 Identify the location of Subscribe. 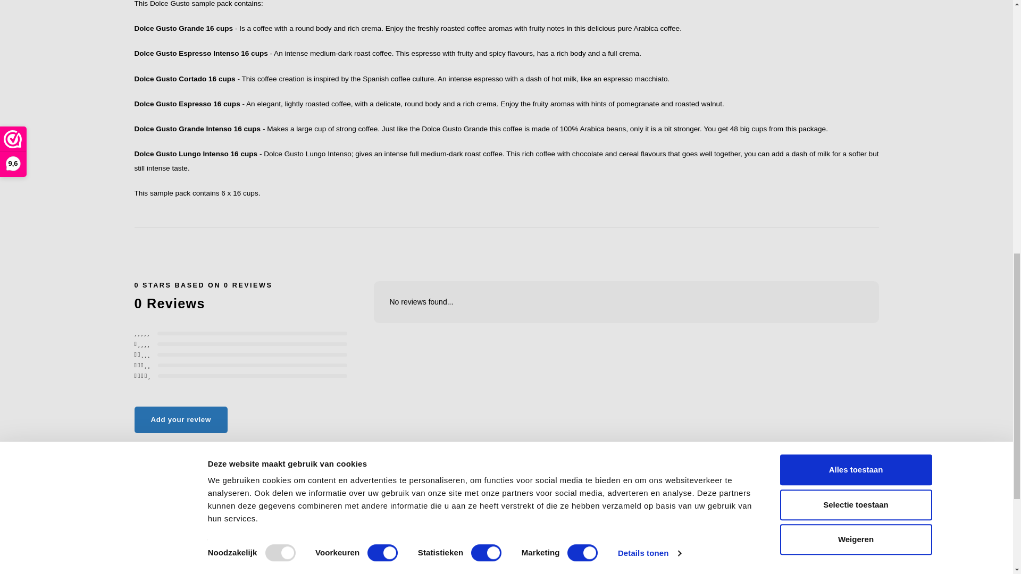
(617, 563).